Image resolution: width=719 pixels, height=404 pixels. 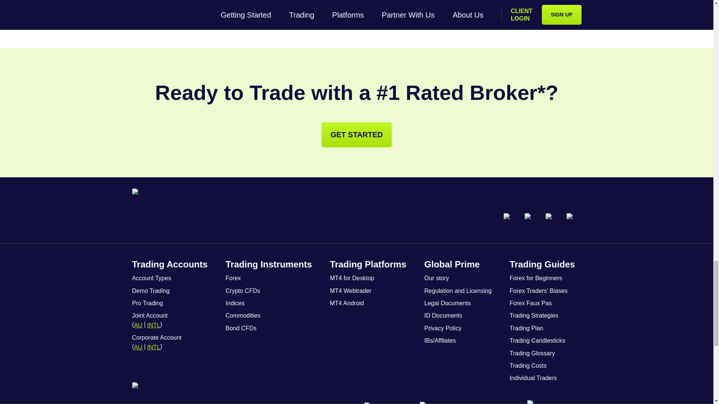 What do you see at coordinates (235, 302) in the screenshot?
I see `Indices` at bounding box center [235, 302].